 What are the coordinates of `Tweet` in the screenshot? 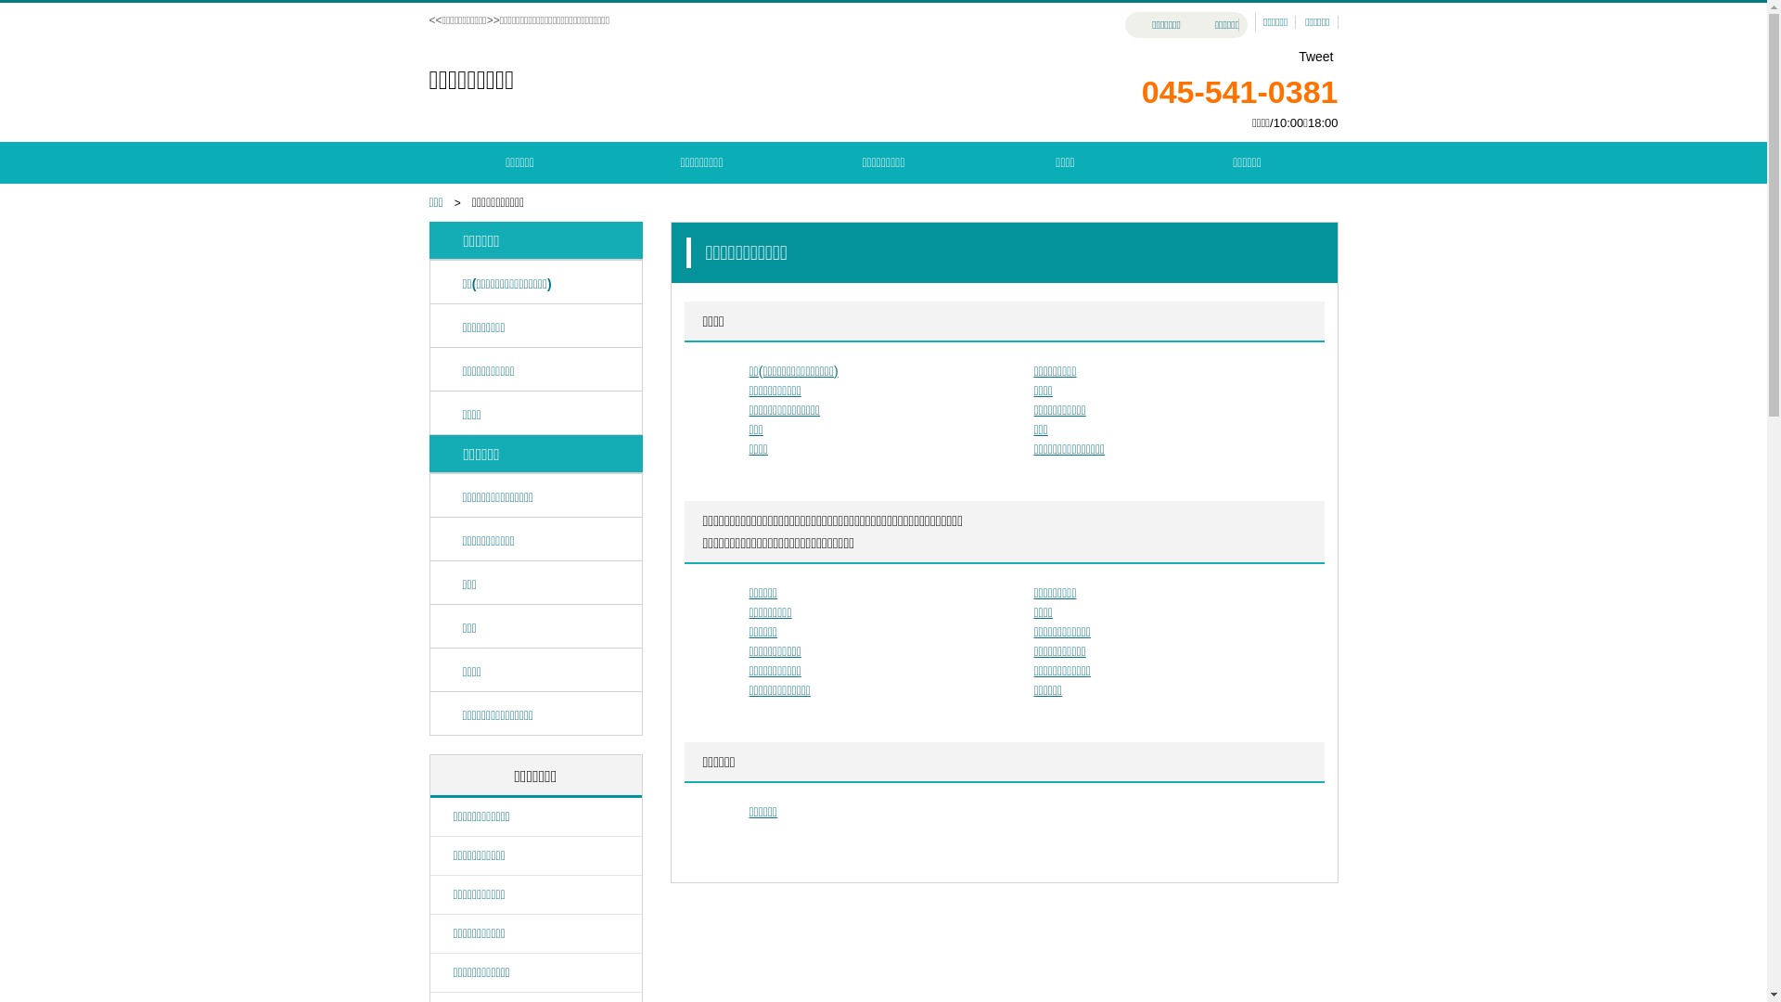 It's located at (1315, 57).